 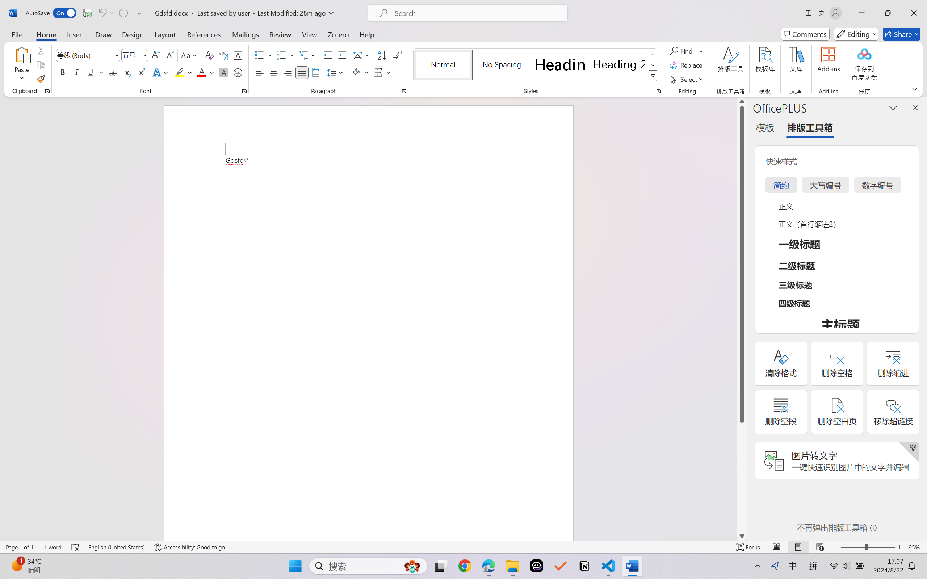 What do you see at coordinates (369, 348) in the screenshot?
I see `Page 1 content` at bounding box center [369, 348].